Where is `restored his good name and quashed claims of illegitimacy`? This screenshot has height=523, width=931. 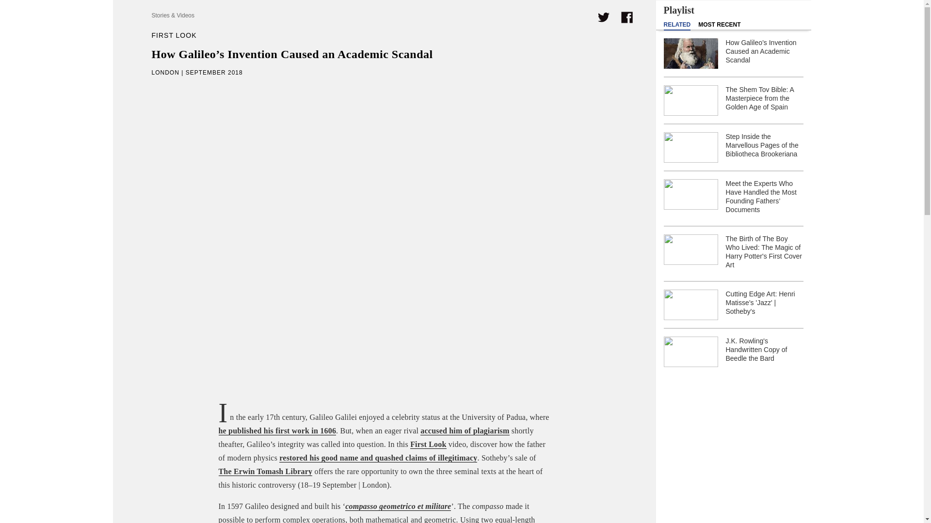 restored his good name and quashed claims of illegitimacy is located at coordinates (378, 458).